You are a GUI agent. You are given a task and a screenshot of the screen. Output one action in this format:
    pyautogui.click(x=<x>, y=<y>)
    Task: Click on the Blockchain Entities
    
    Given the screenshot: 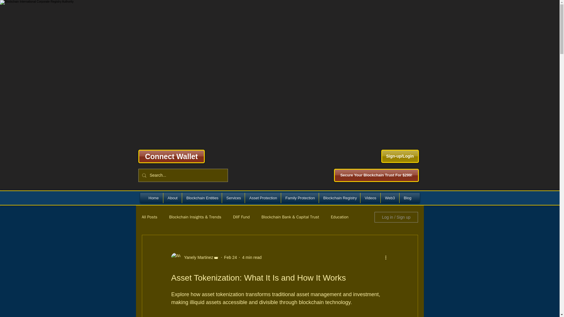 What is the action you would take?
    pyautogui.click(x=202, y=198)
    